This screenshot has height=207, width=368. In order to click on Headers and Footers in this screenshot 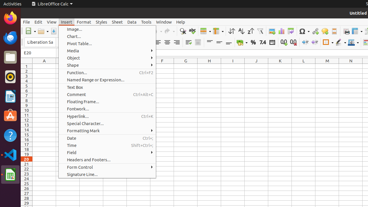, I will do `click(334, 31)`.